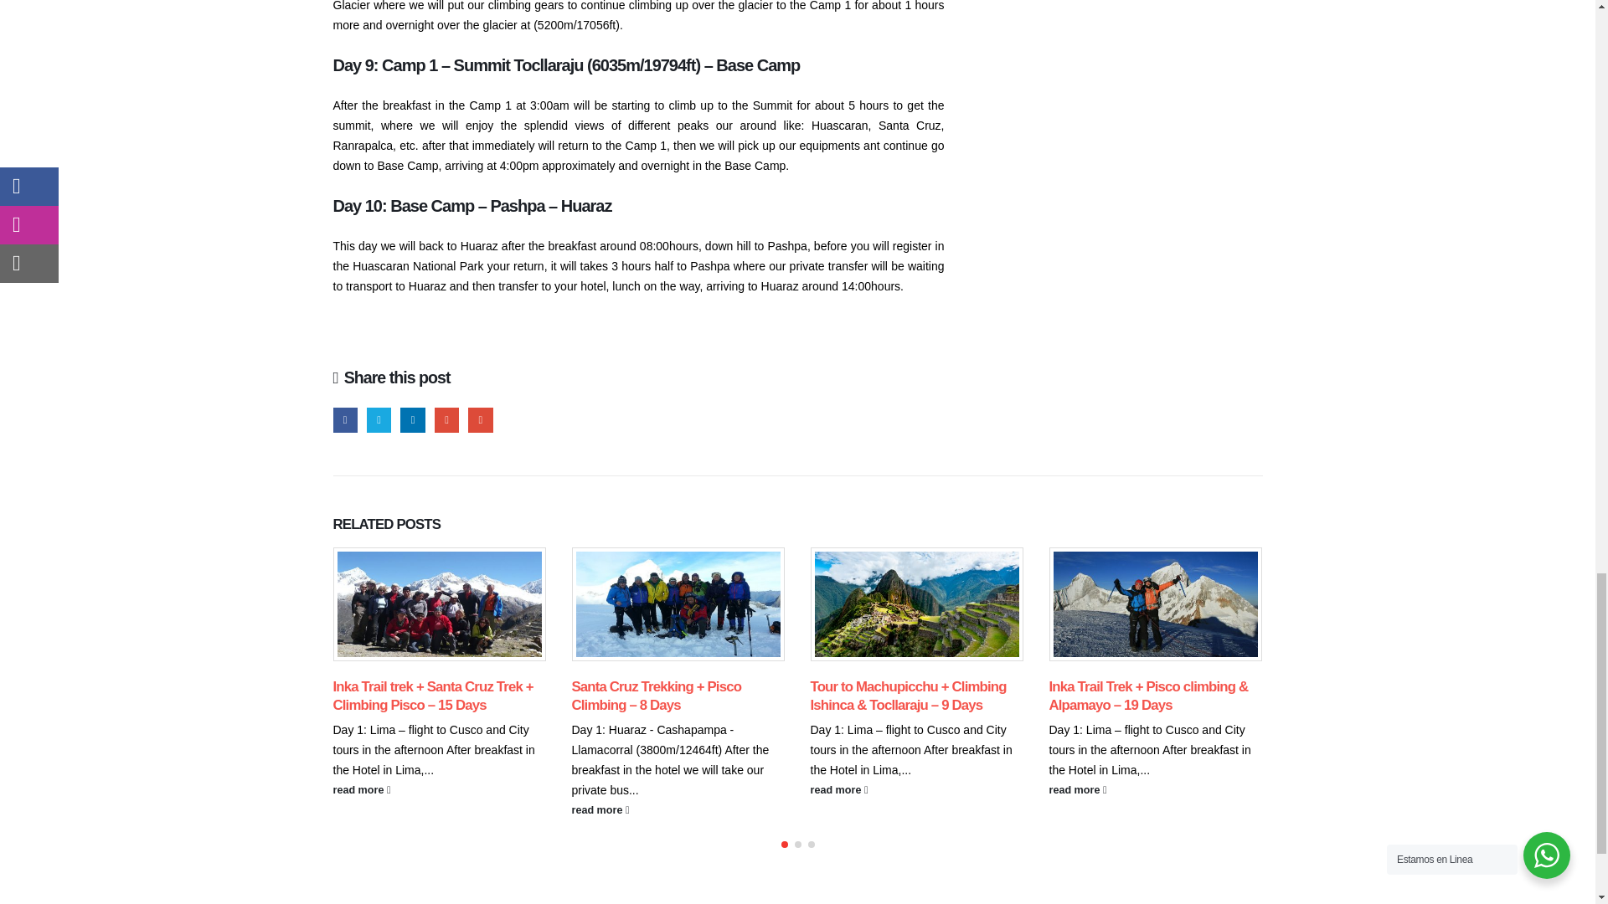 Image resolution: width=1608 pixels, height=904 pixels. I want to click on Twitter, so click(379, 420).